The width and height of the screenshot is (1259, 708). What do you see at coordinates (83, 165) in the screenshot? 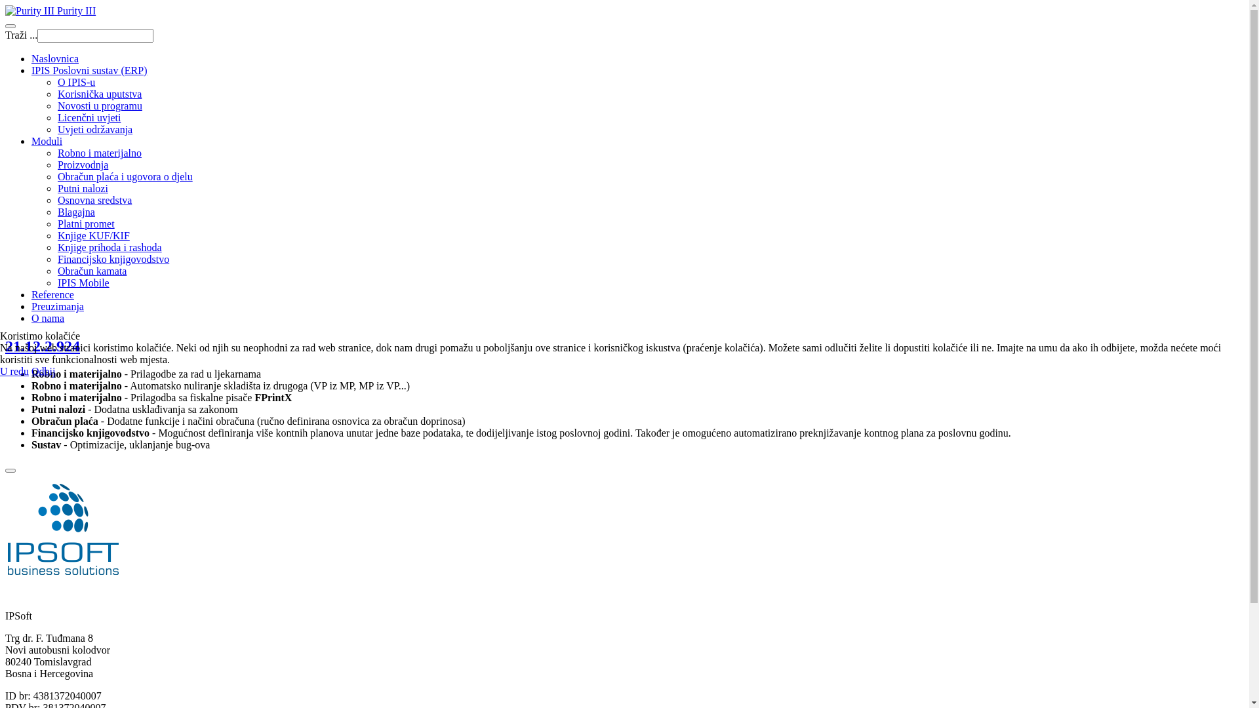
I see `Proizvodnja` at bounding box center [83, 165].